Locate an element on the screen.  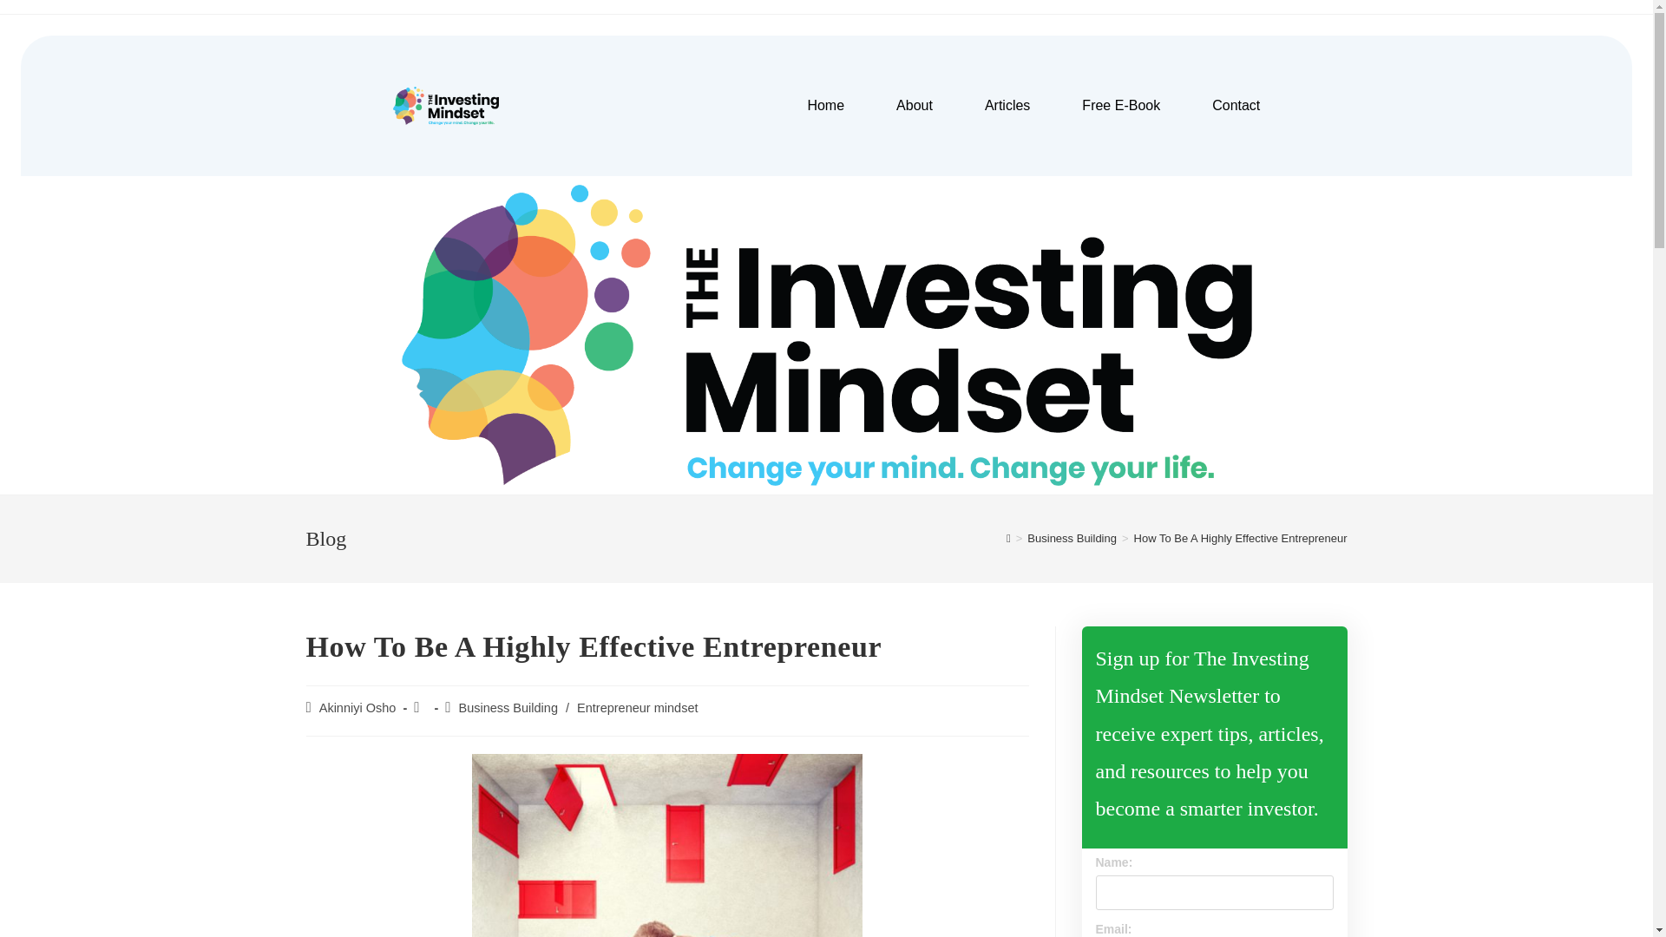
Articles is located at coordinates (1007, 106).